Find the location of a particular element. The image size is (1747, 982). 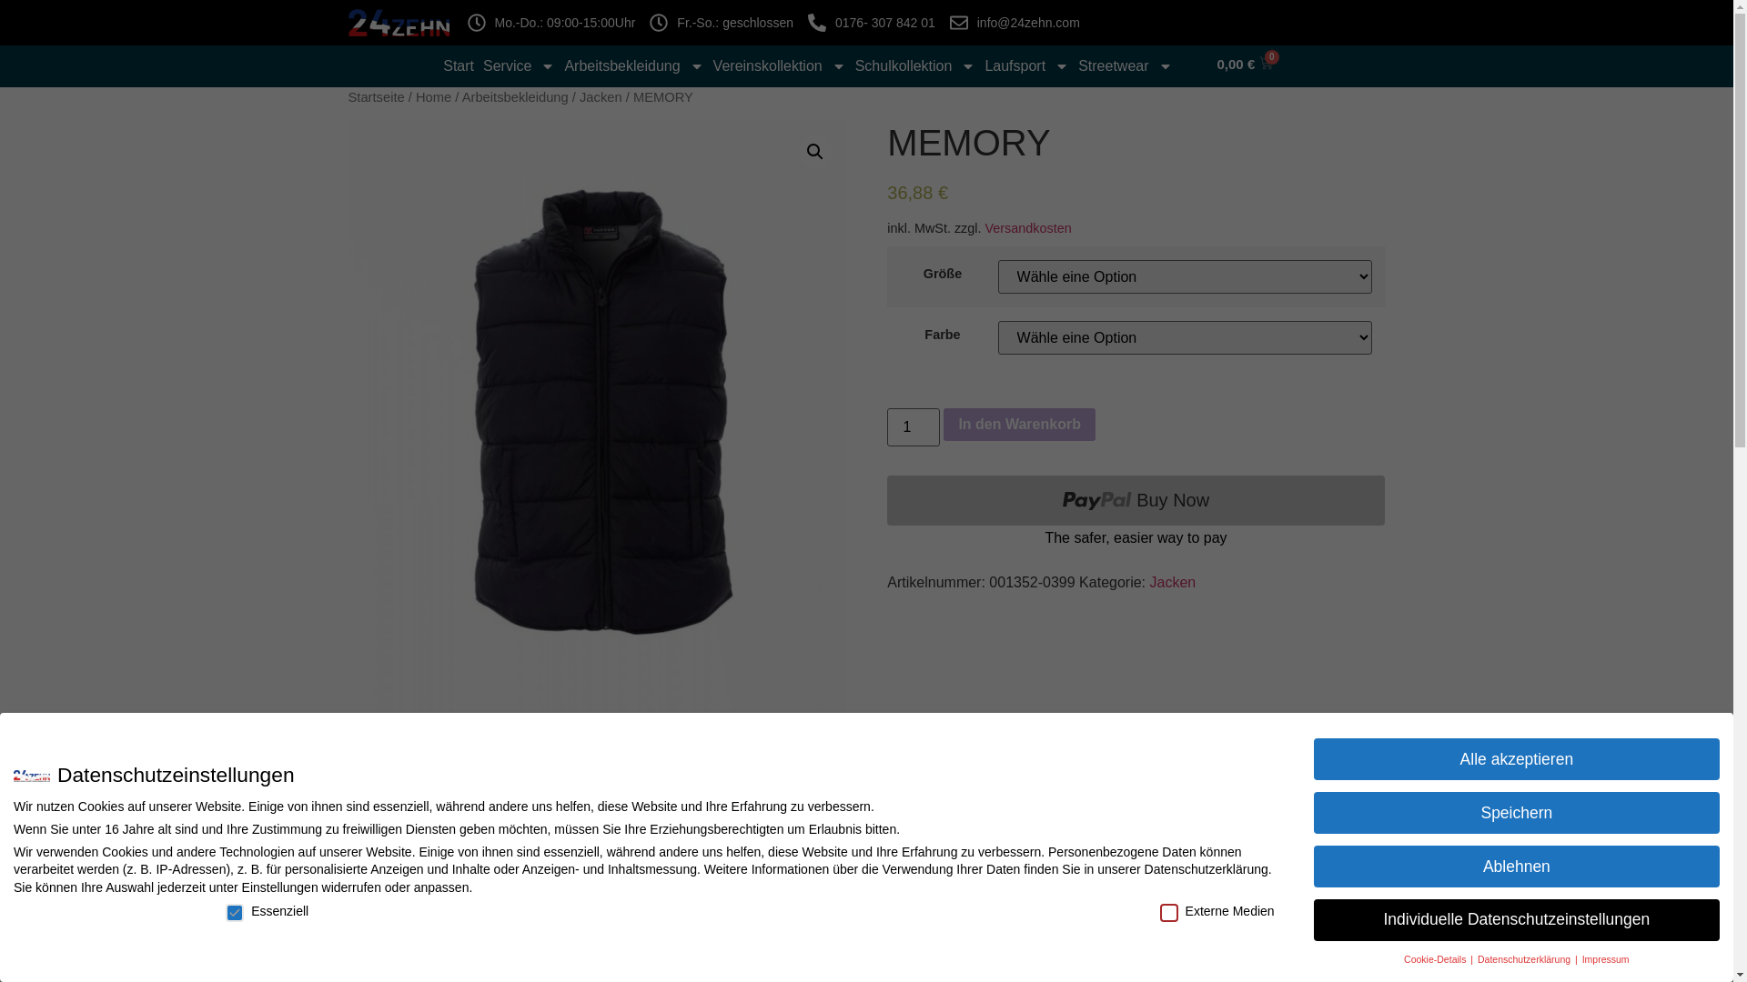

Jacken is located at coordinates (1174, 582).